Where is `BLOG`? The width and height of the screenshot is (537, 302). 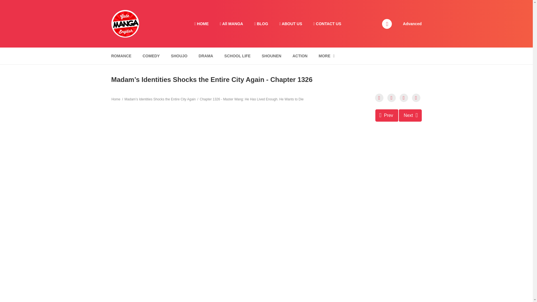 BLOG is located at coordinates (261, 24).